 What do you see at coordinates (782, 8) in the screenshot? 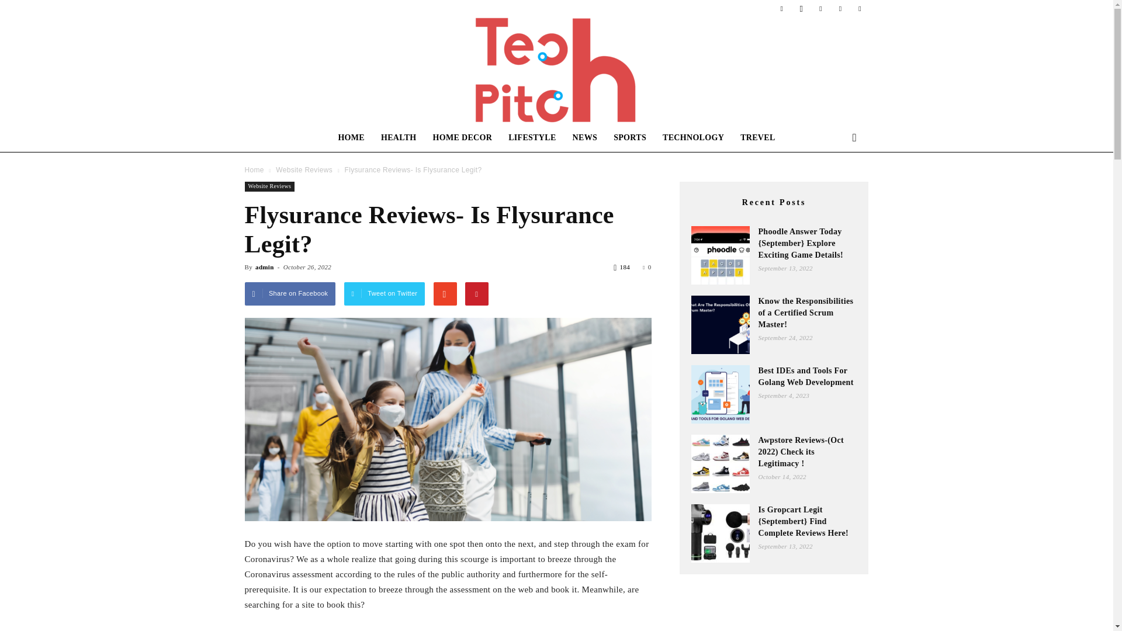
I see `Facebook` at bounding box center [782, 8].